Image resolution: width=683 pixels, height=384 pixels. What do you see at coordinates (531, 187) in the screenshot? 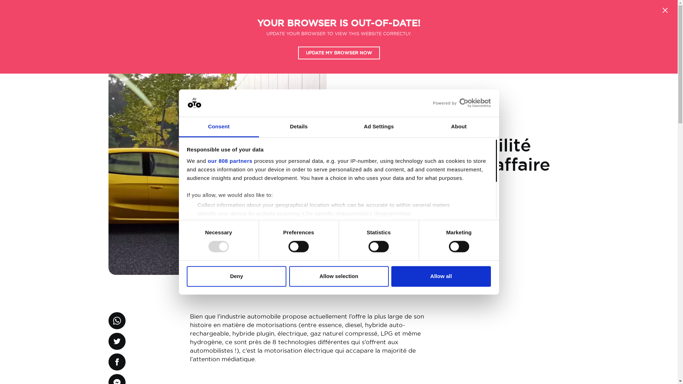
I see `Submit` at bounding box center [531, 187].